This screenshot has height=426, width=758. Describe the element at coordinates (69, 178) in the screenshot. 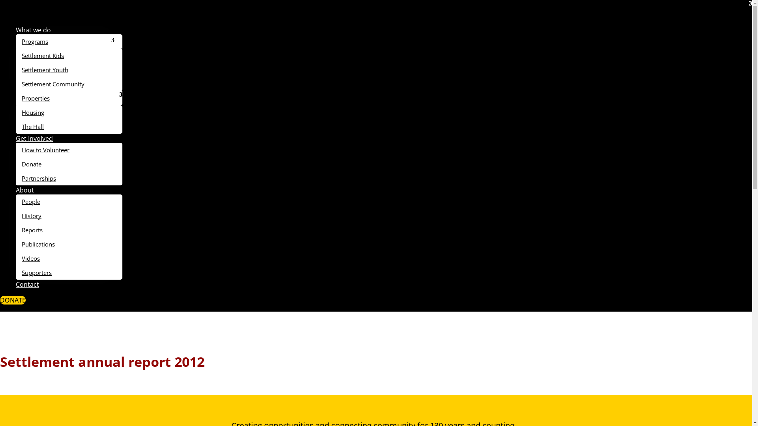

I see `Partnerships` at that location.